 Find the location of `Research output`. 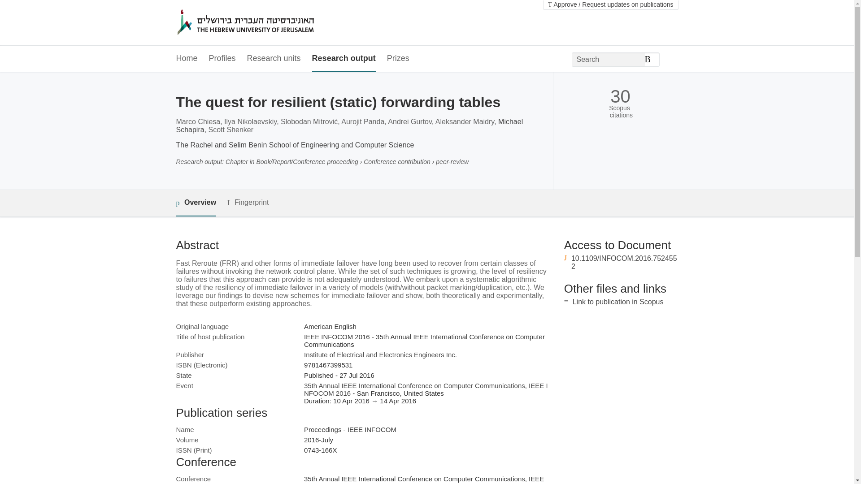

Research output is located at coordinates (344, 58).